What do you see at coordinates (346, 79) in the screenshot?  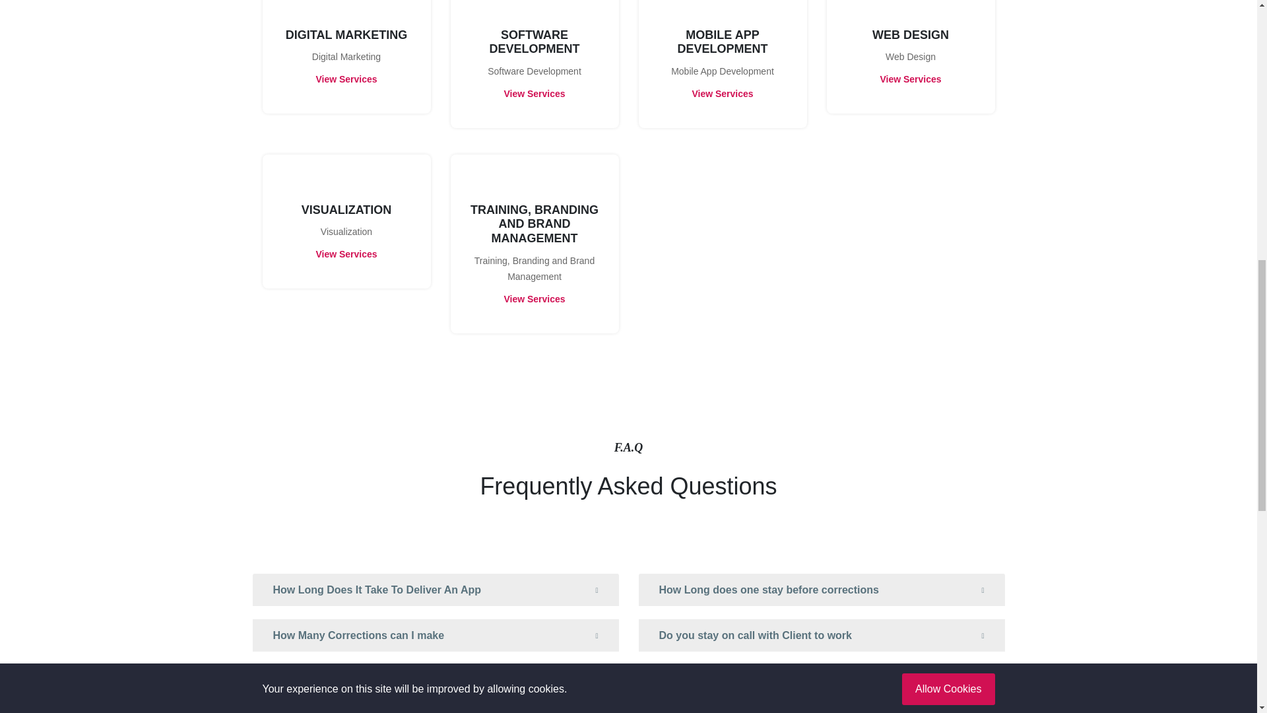 I see `View Services` at bounding box center [346, 79].